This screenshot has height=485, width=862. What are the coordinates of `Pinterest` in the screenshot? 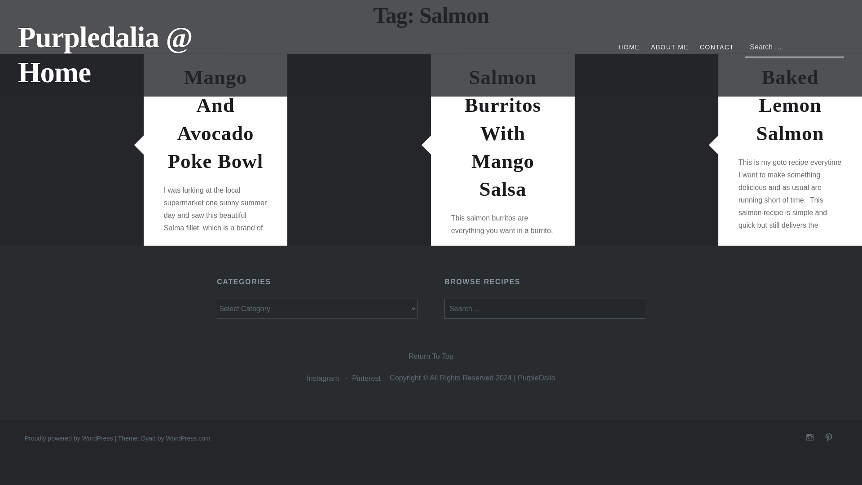 It's located at (366, 378).